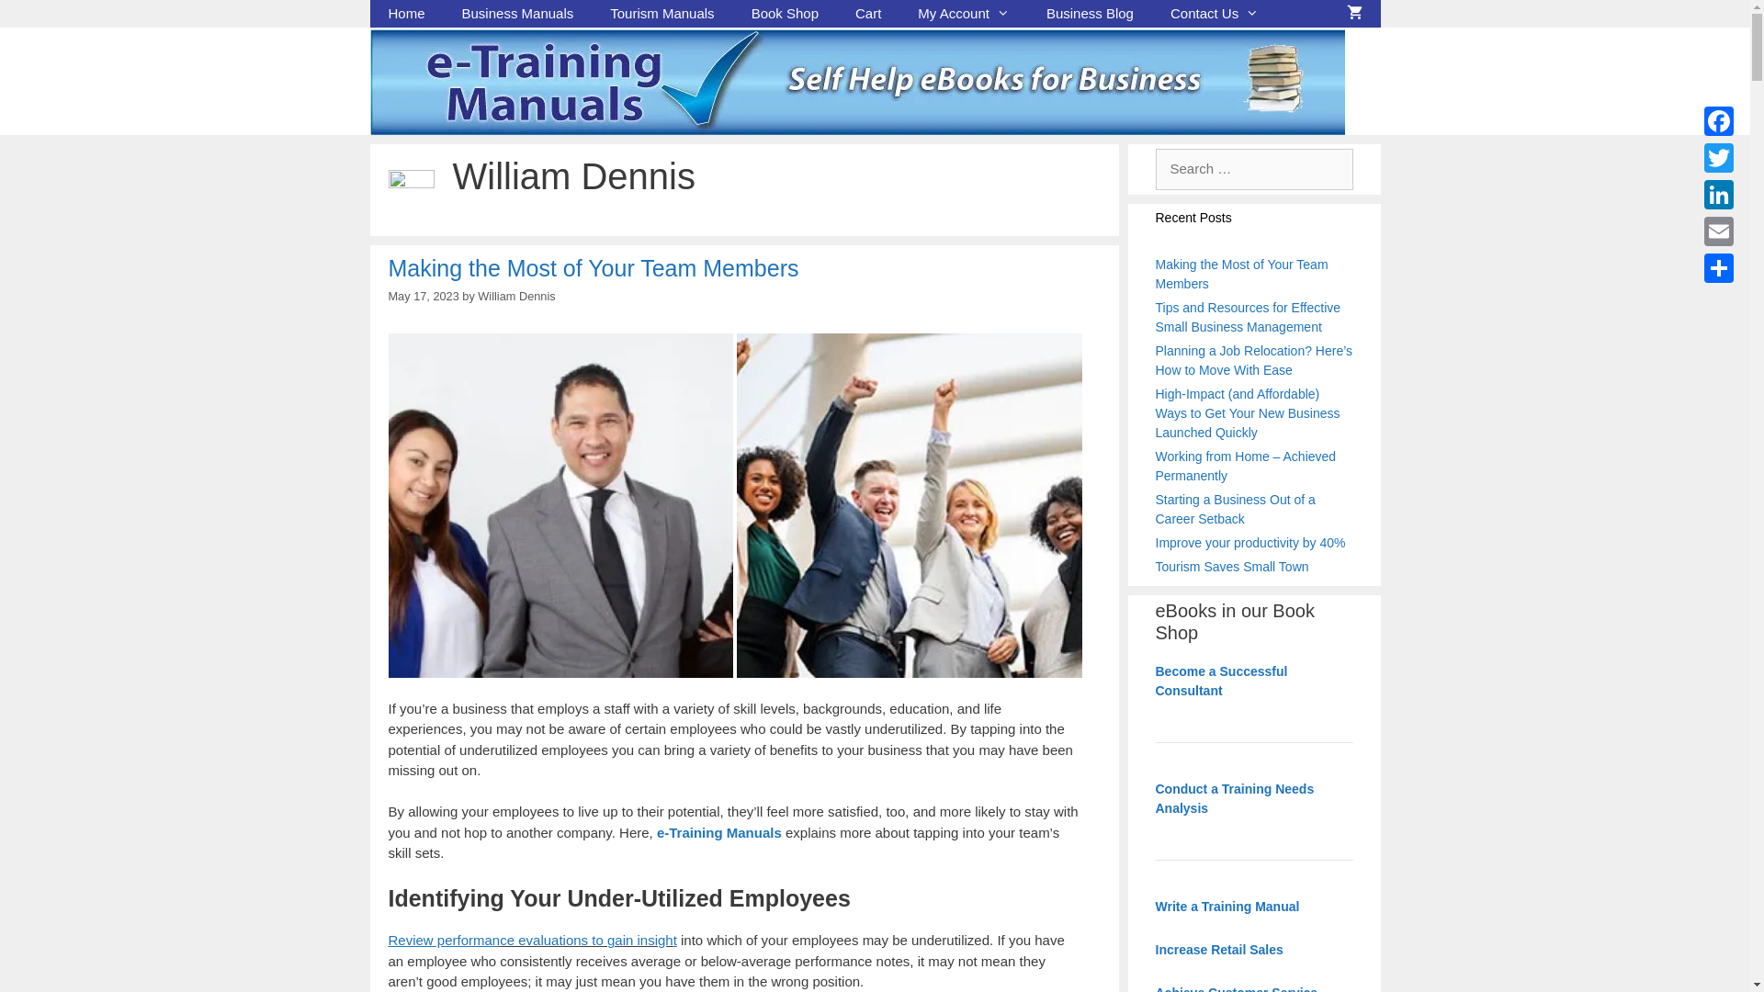 The width and height of the screenshot is (1764, 992). What do you see at coordinates (1255, 169) in the screenshot?
I see `Search for:` at bounding box center [1255, 169].